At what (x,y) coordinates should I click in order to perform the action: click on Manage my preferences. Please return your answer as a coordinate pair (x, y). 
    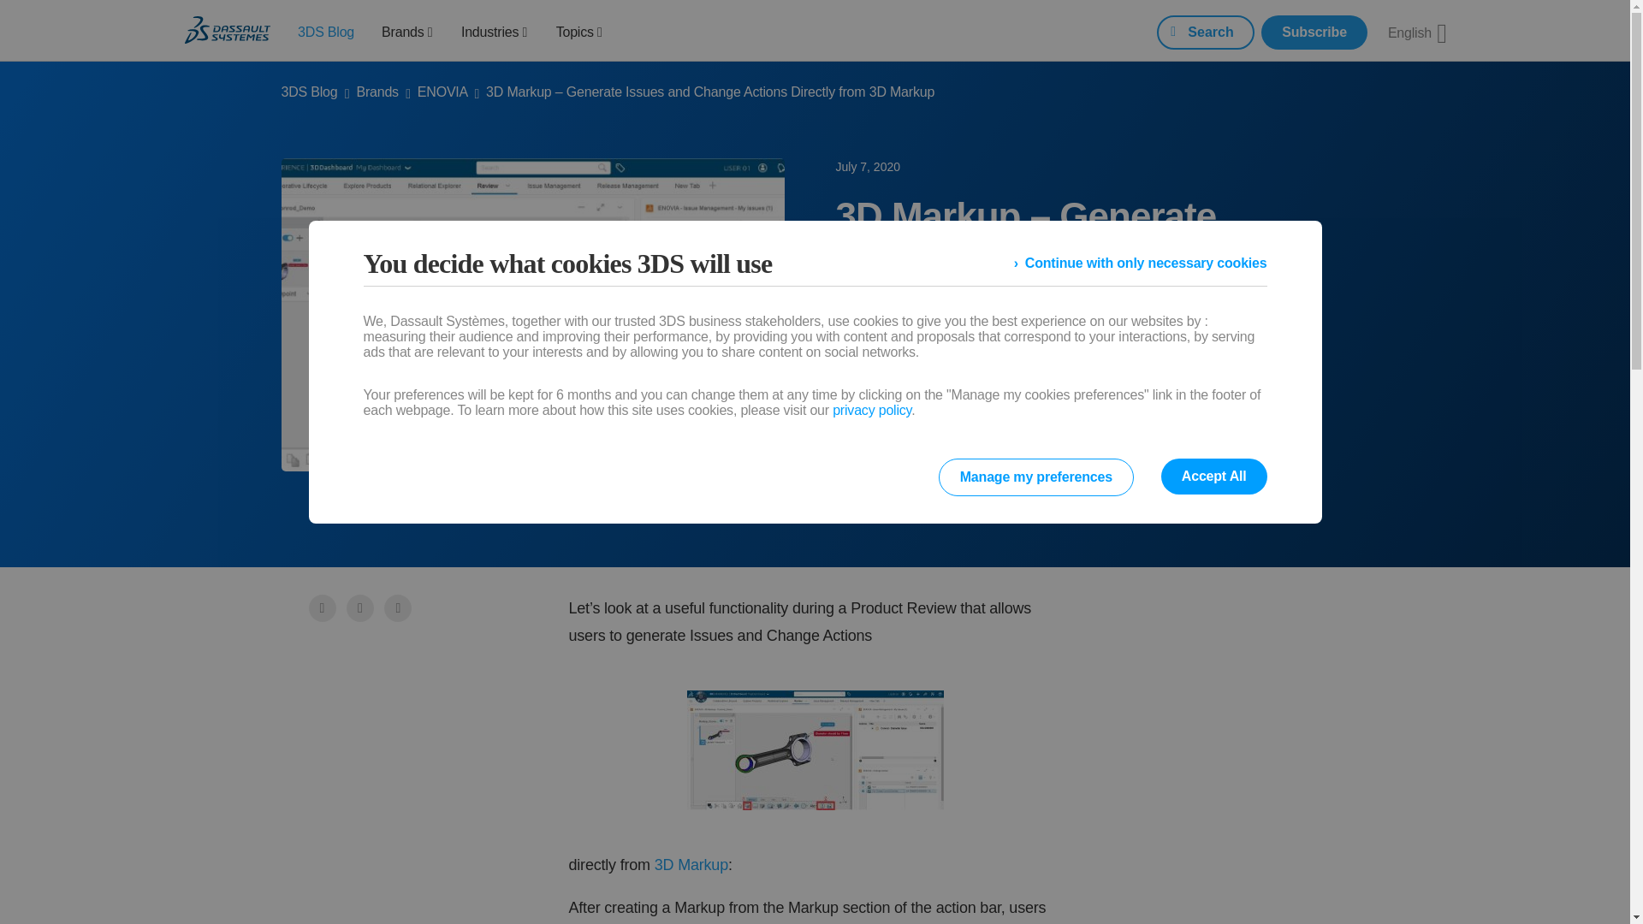
    Looking at the image, I should click on (1035, 477).